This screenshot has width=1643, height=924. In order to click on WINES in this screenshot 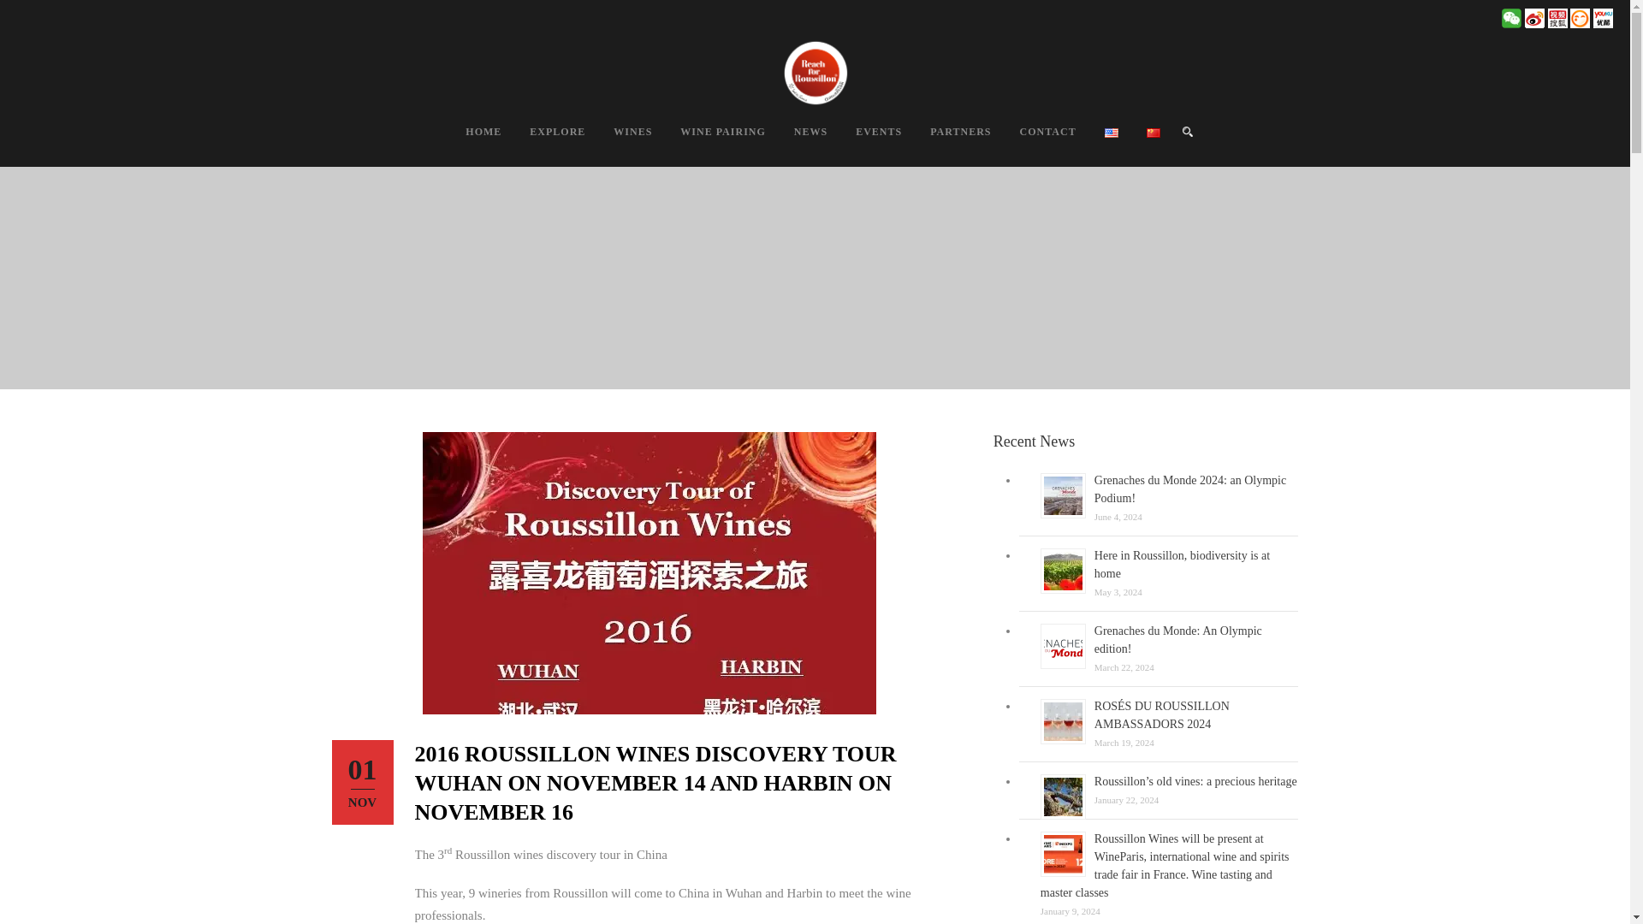, I will do `click(618, 142)`.